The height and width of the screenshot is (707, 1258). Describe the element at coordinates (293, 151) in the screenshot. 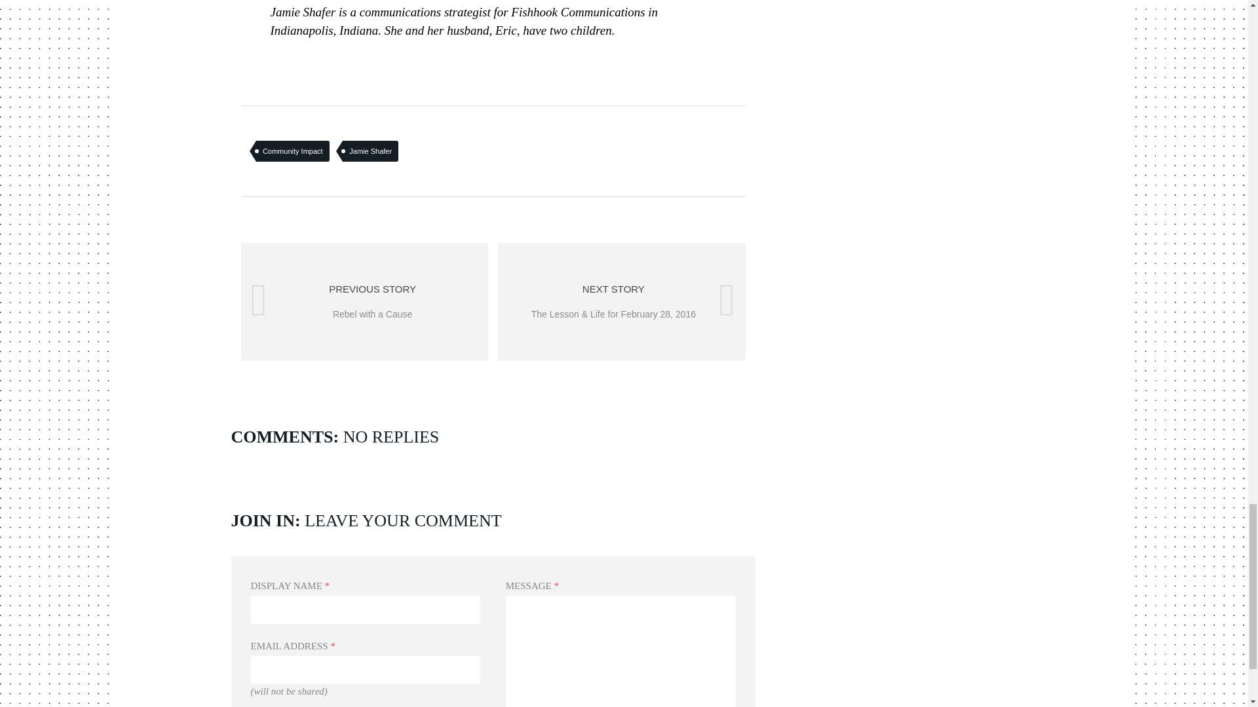

I see `Community Impact` at that location.